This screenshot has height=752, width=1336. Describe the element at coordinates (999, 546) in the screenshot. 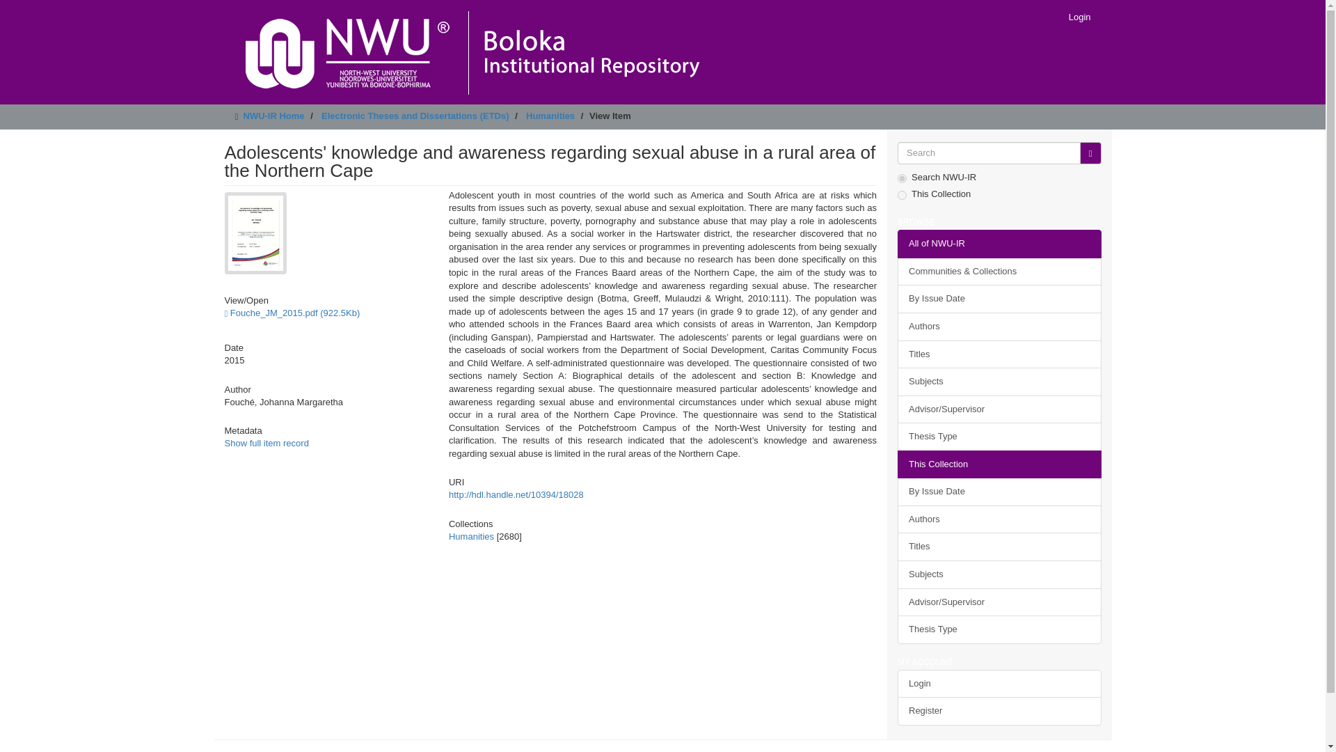

I see `Titles` at that location.